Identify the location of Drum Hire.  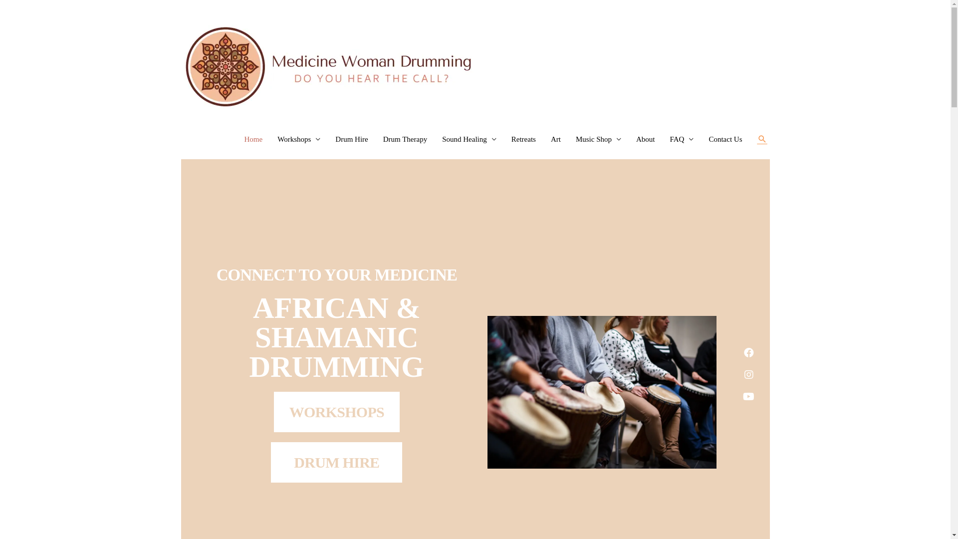
(351, 139).